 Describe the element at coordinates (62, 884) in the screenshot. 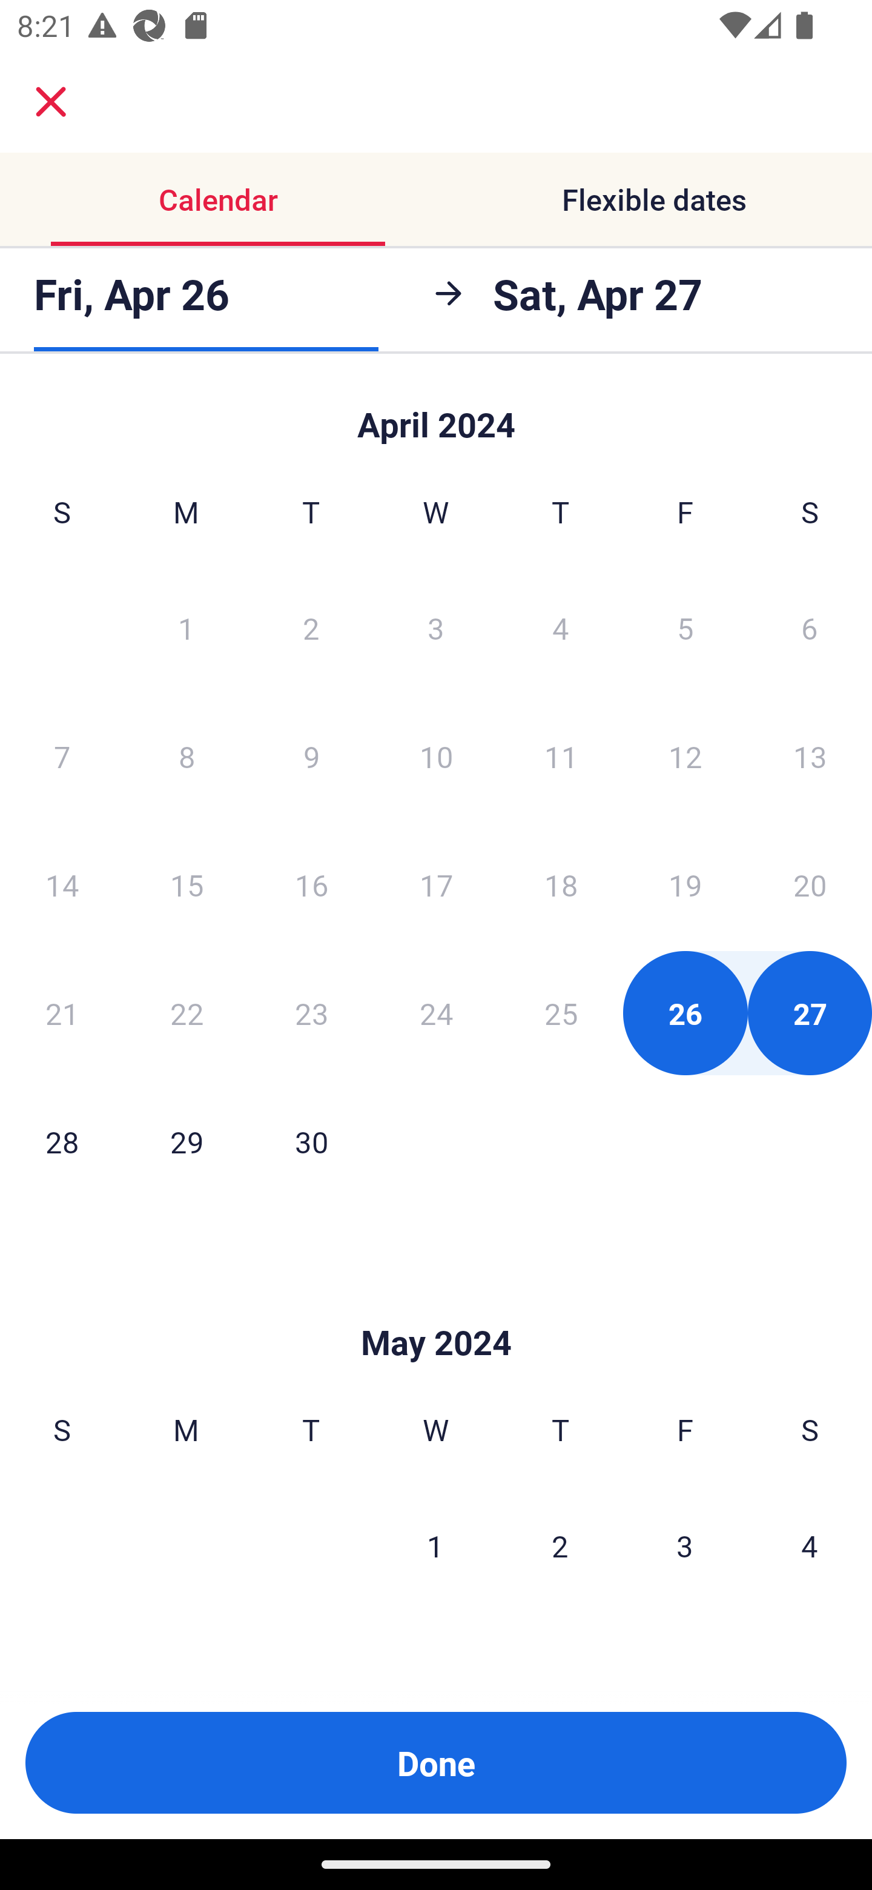

I see `14 Sunday, April 14, 2024` at that location.